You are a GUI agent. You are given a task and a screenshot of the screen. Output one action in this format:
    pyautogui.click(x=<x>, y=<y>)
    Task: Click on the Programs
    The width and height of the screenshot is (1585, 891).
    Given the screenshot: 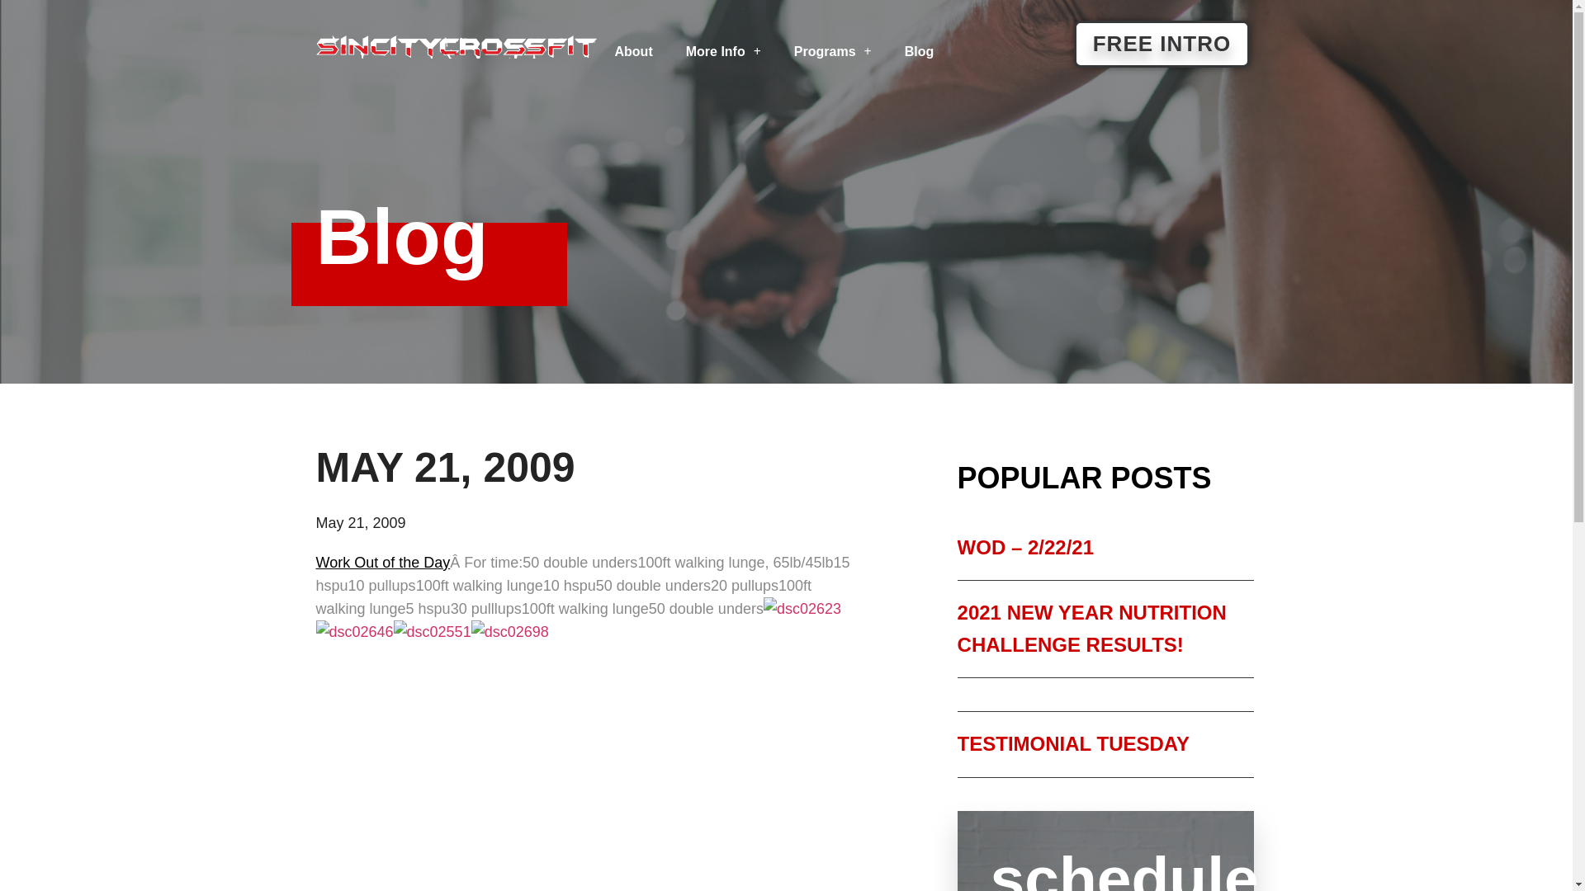 What is the action you would take?
    pyautogui.click(x=832, y=51)
    